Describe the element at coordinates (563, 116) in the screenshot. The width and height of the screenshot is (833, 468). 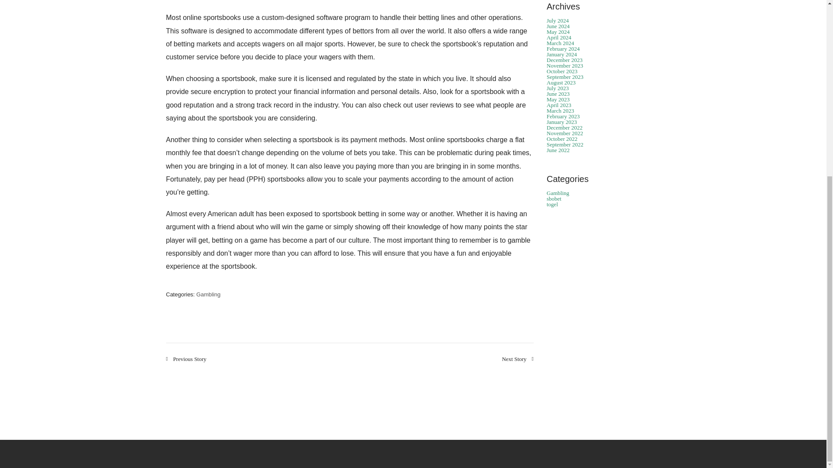
I see `February 2023` at that location.